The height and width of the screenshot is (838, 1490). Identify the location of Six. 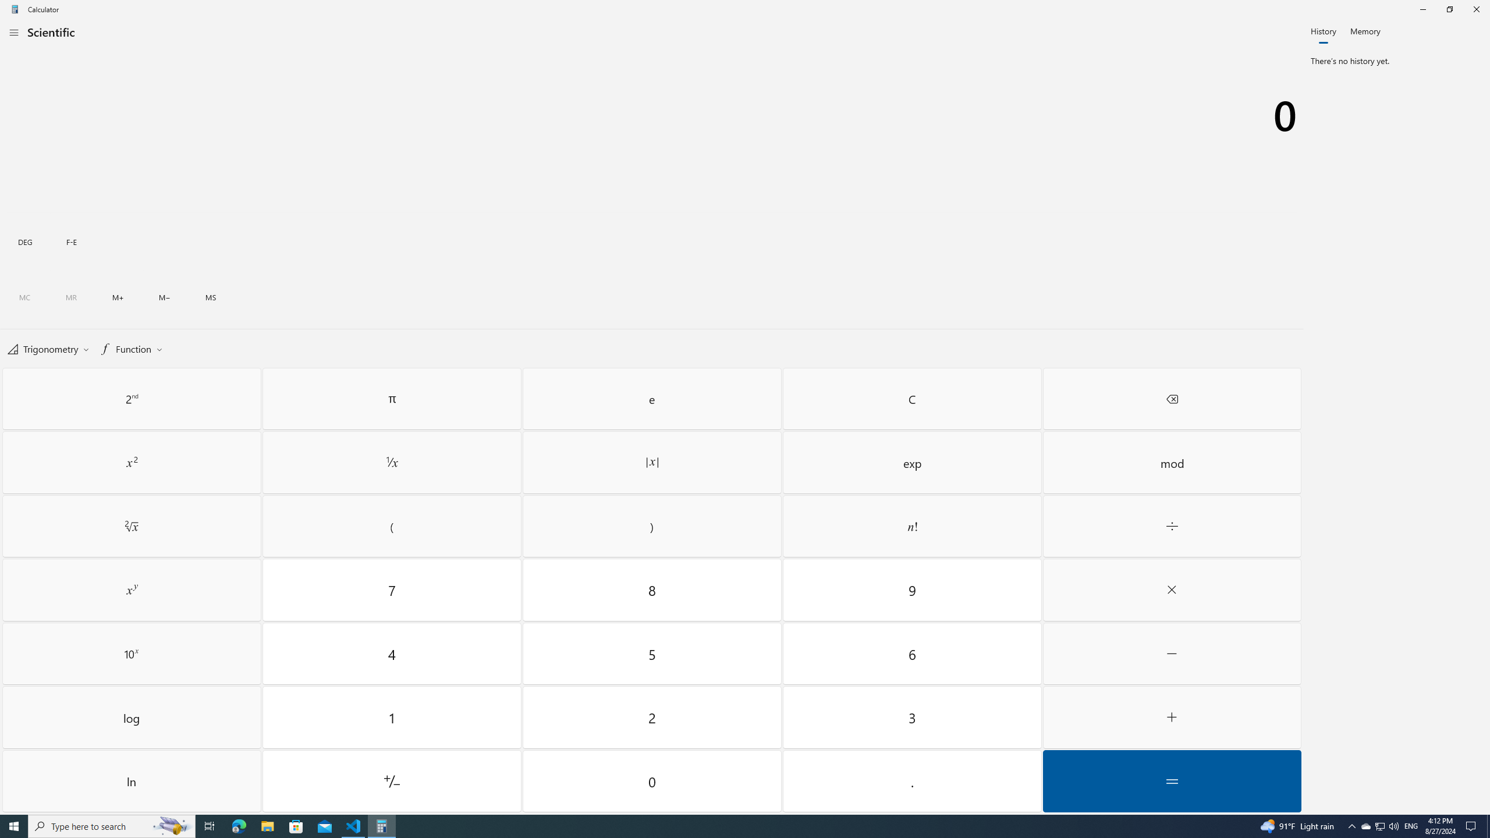
(911, 653).